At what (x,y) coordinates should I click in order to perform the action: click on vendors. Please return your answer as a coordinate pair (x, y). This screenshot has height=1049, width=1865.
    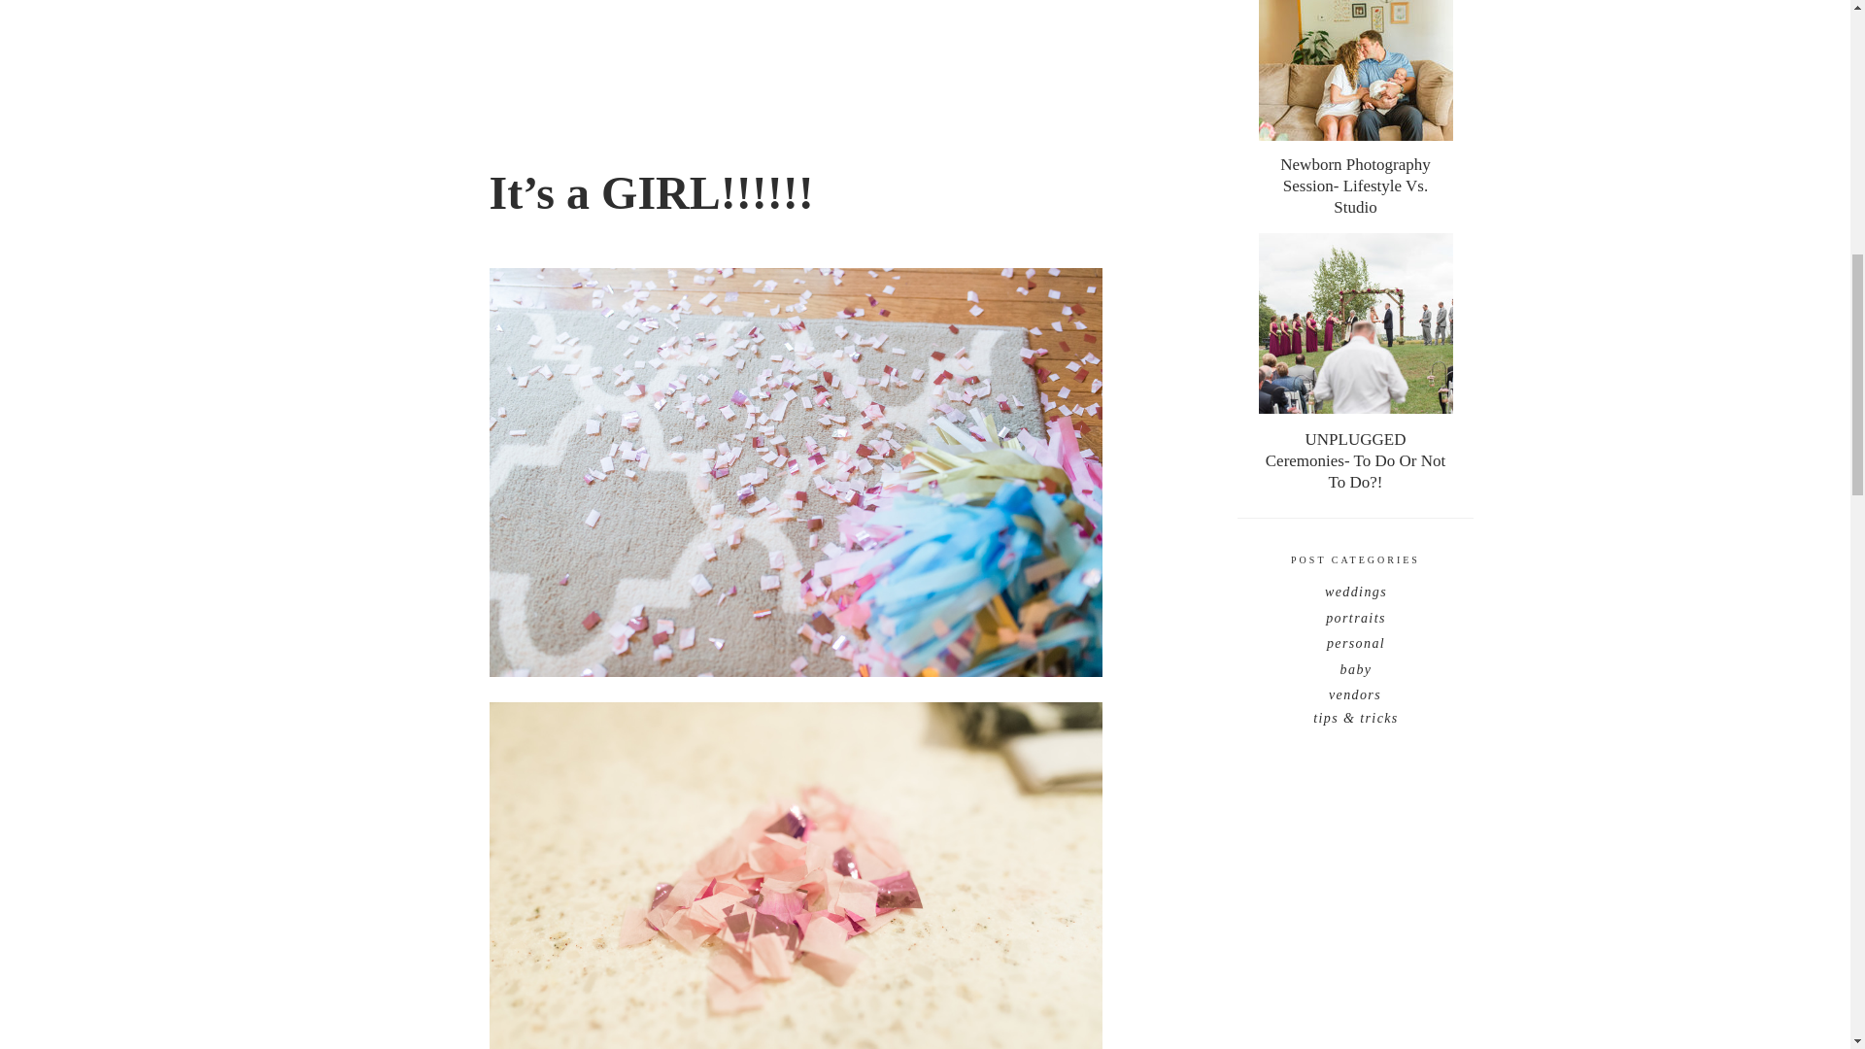
    Looking at the image, I should click on (1355, 692).